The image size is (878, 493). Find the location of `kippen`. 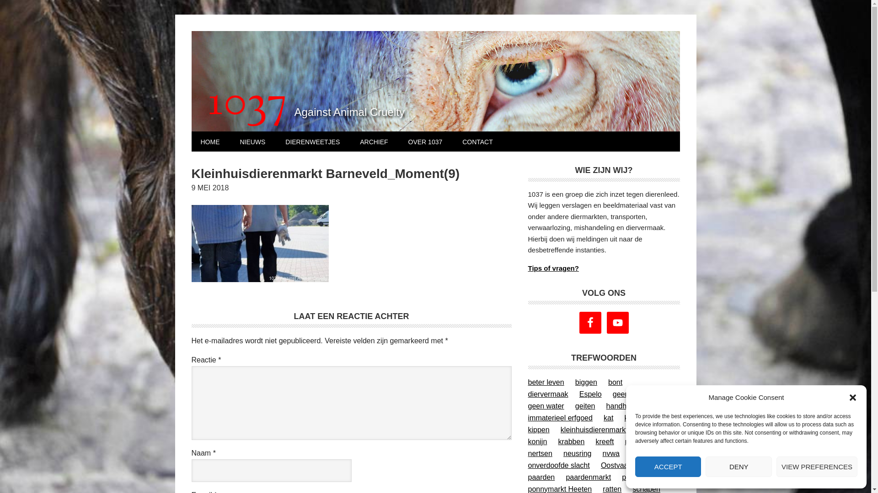

kippen is located at coordinates (539, 430).